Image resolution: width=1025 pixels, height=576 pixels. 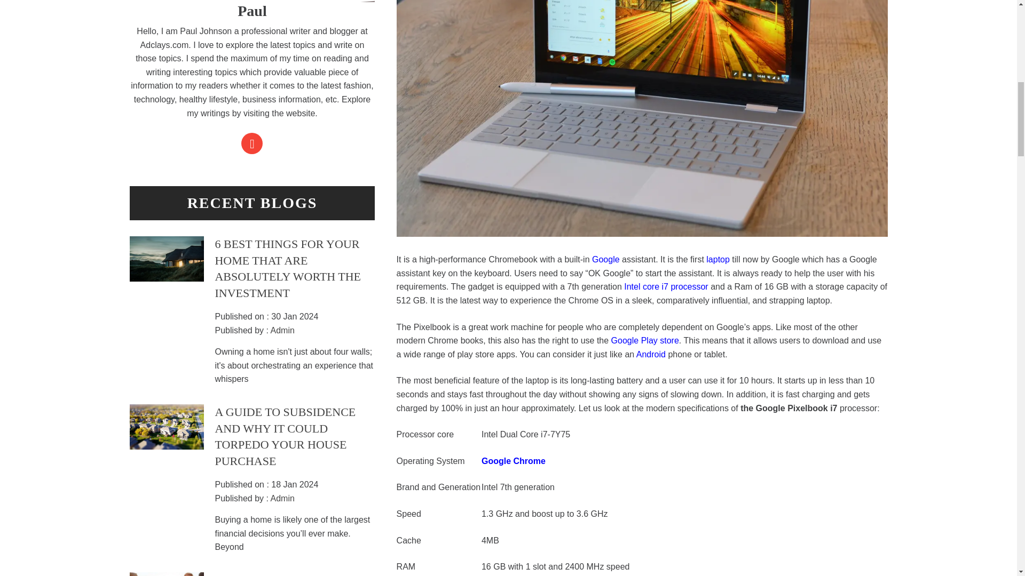 What do you see at coordinates (665, 287) in the screenshot?
I see `Intel core i7 processor` at bounding box center [665, 287].